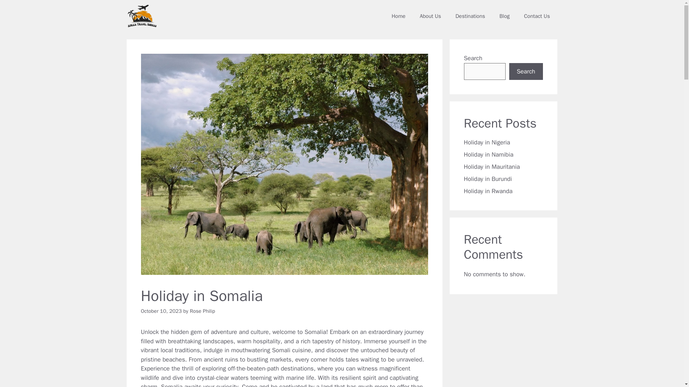 Image resolution: width=689 pixels, height=387 pixels. I want to click on Holiday in Nigeria, so click(487, 142).